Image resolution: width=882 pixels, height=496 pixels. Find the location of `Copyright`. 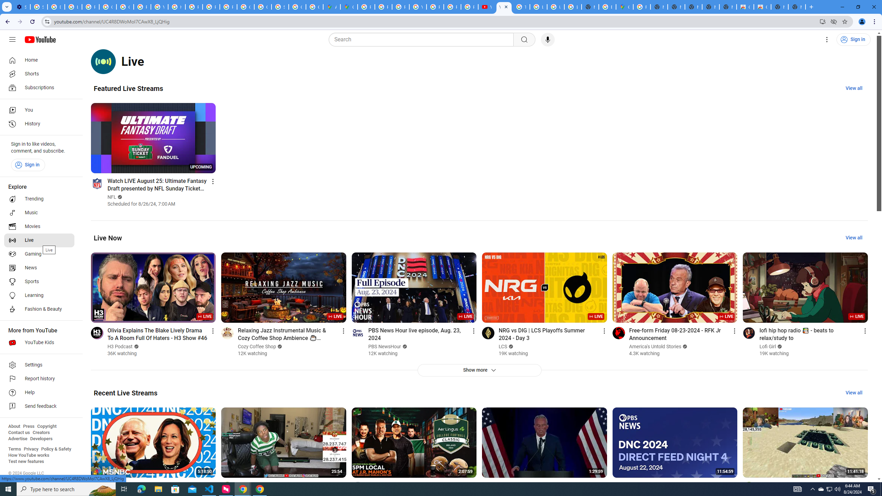

Copyright is located at coordinates (47, 426).